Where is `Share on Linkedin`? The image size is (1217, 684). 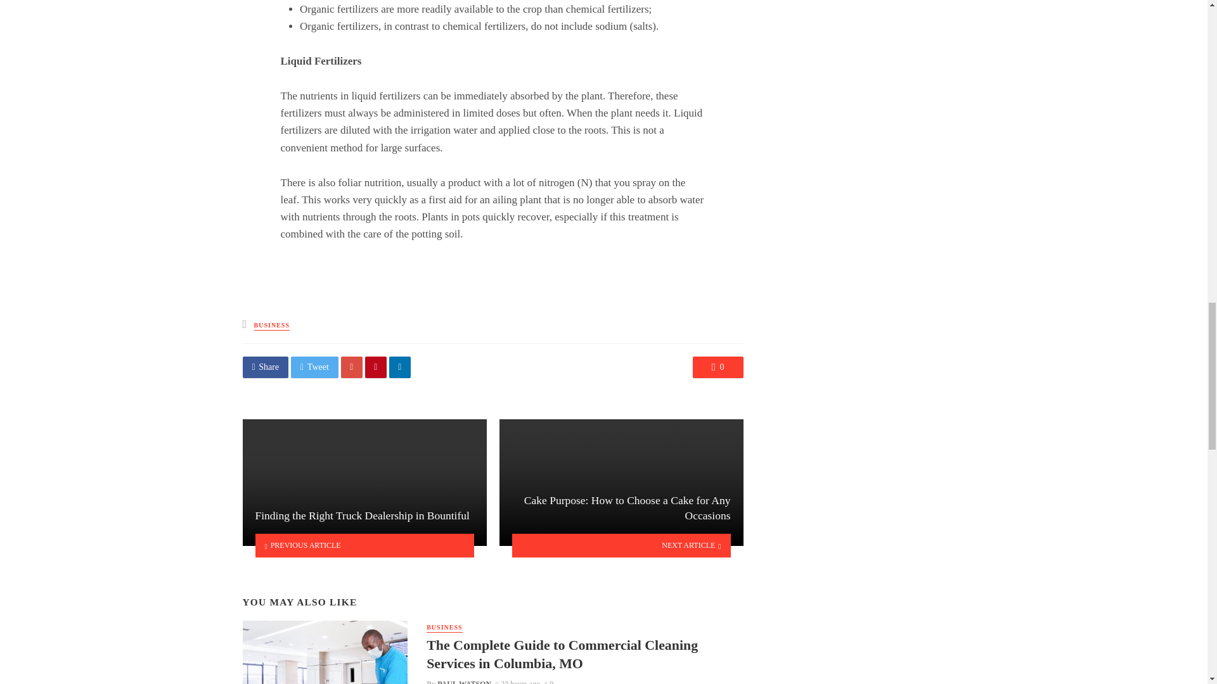 Share on Linkedin is located at coordinates (400, 367).